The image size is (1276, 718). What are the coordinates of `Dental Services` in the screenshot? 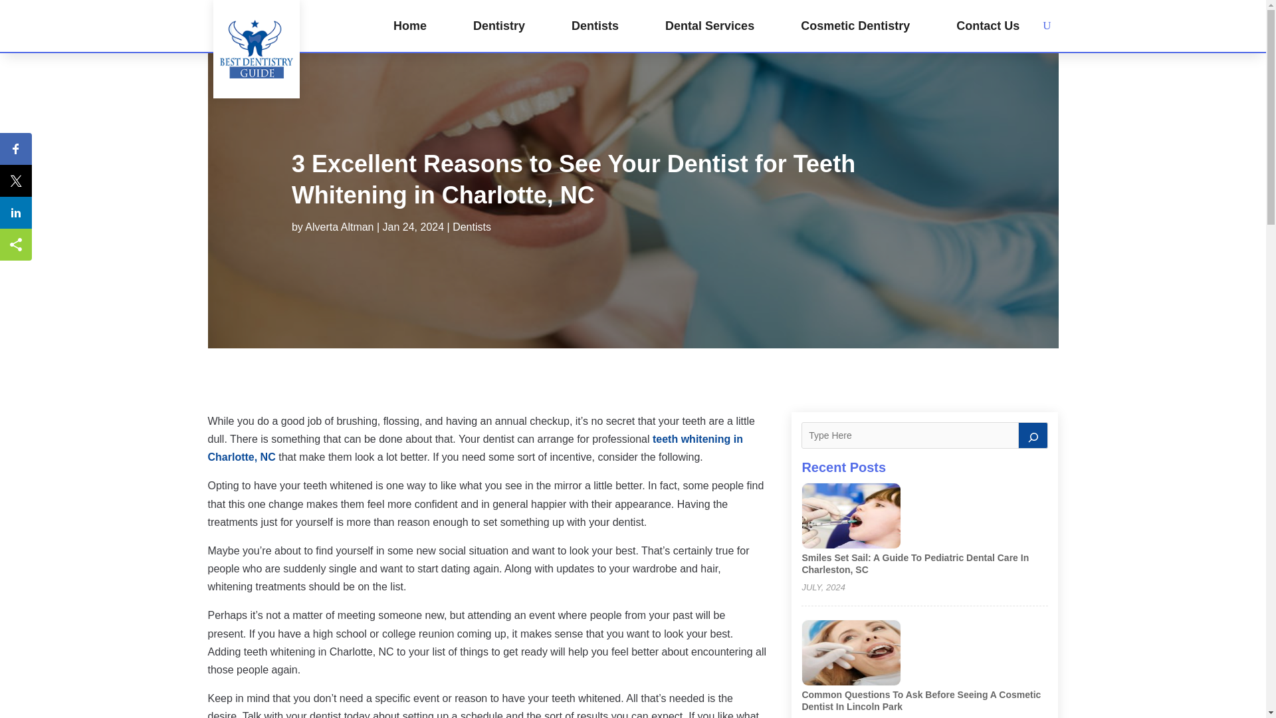 It's located at (709, 25).